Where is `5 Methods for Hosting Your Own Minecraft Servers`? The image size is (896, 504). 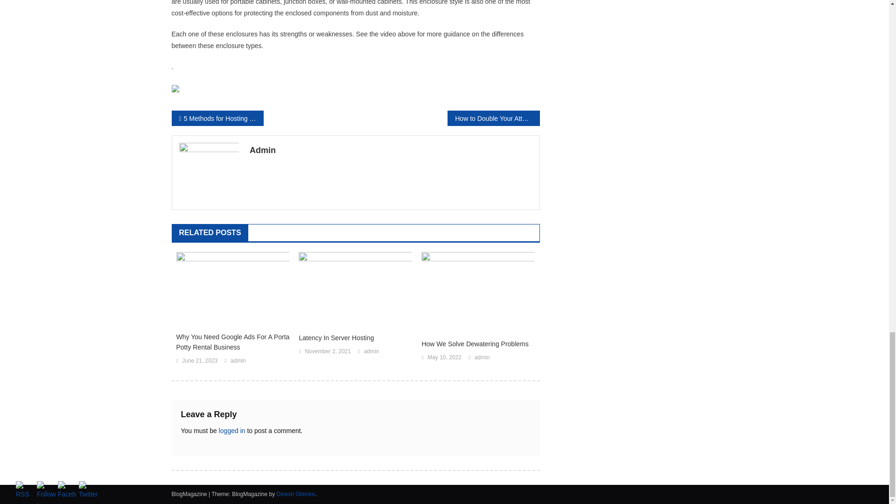 5 Methods for Hosting Your Own Minecraft Servers is located at coordinates (217, 118).